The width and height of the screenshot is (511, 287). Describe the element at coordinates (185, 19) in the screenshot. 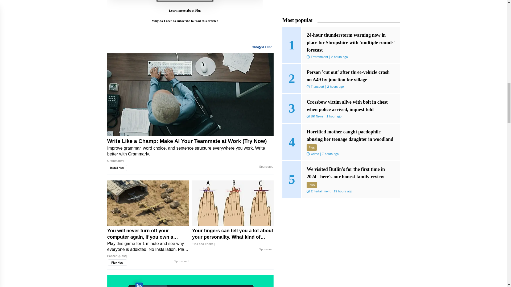

I see `offer-0-CP7Gz` at that location.